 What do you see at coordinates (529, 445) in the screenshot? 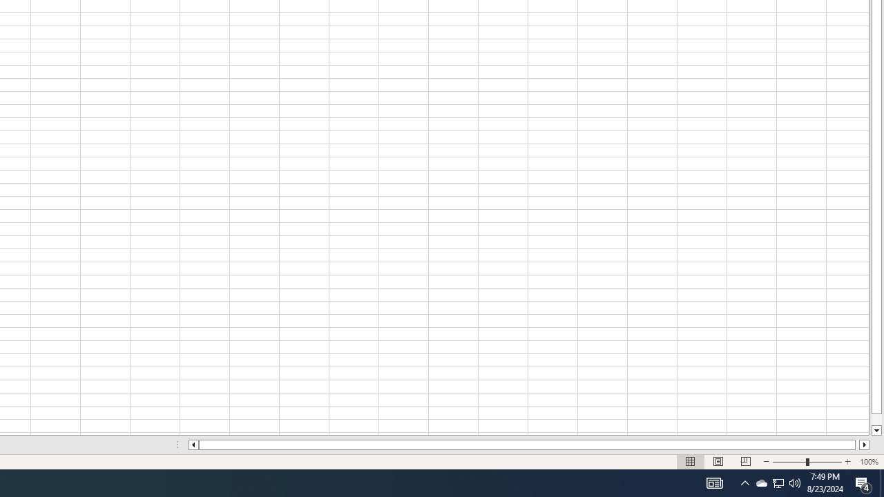
I see `Class: NetUIScrollBar` at bounding box center [529, 445].